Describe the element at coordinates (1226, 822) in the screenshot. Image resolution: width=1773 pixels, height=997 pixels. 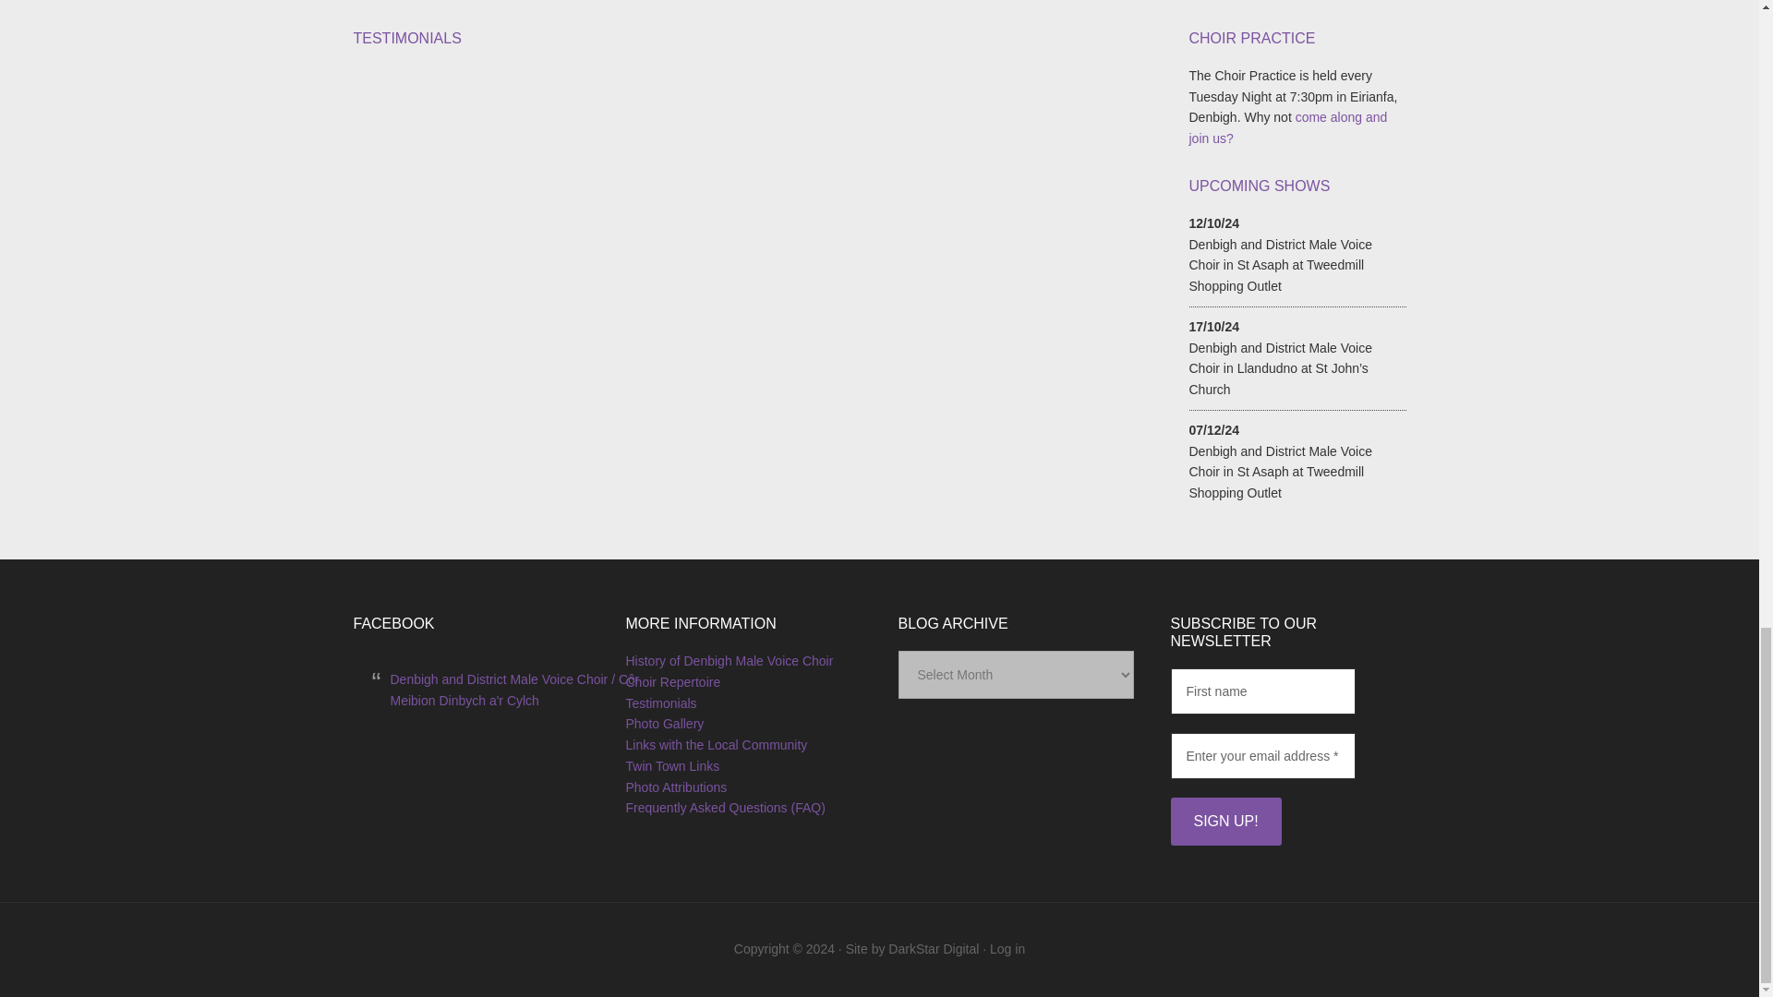
I see `Sign up!` at that location.